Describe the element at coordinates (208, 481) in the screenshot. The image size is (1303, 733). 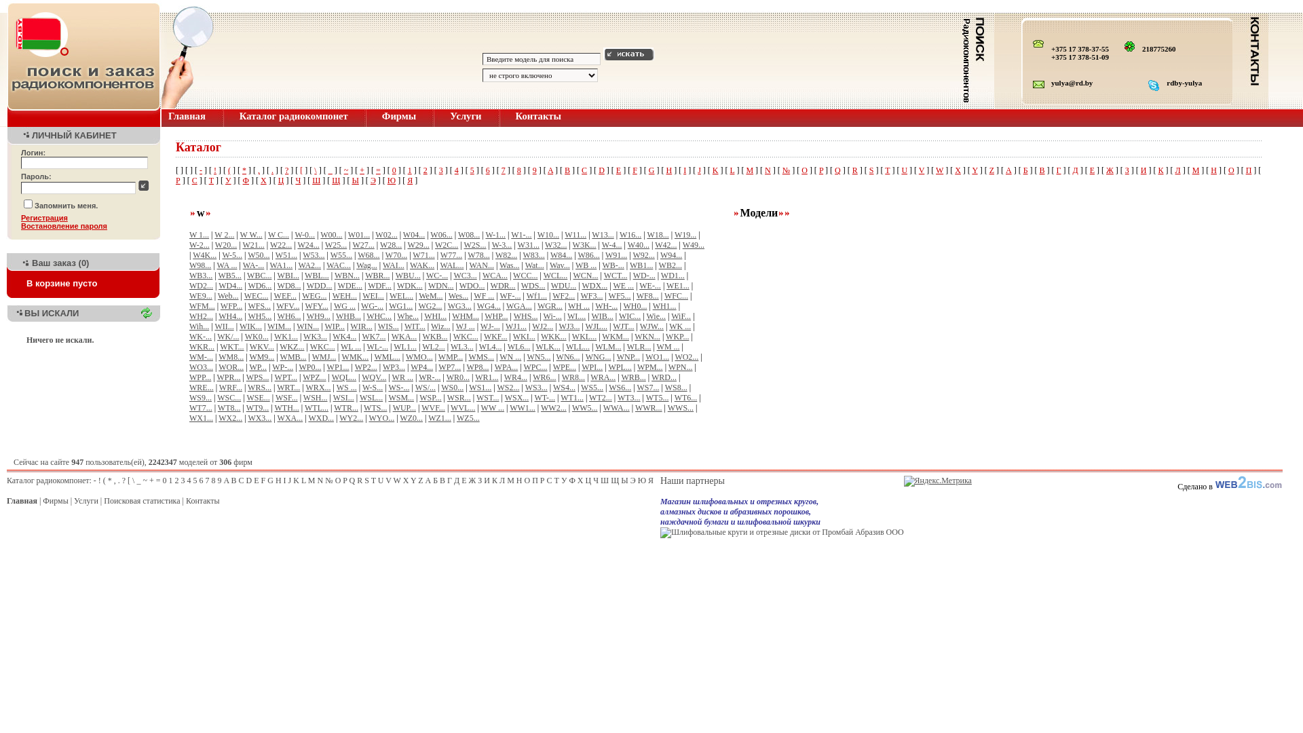
I see `7` at that location.